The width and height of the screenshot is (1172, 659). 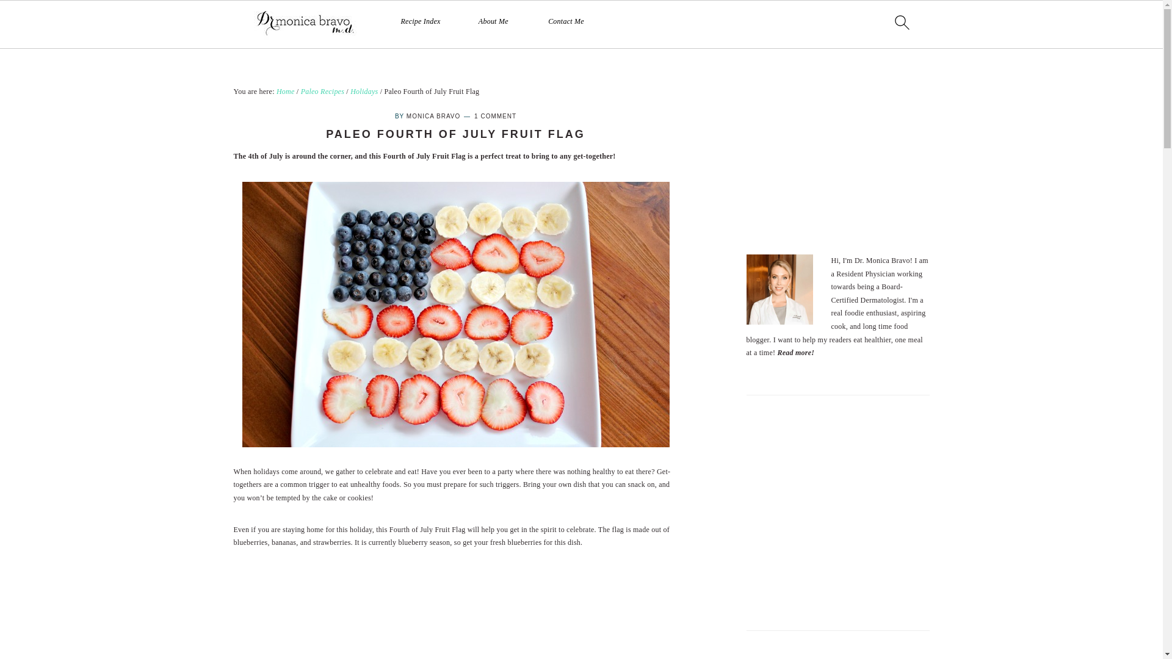 I want to click on Holidays, so click(x=364, y=91).